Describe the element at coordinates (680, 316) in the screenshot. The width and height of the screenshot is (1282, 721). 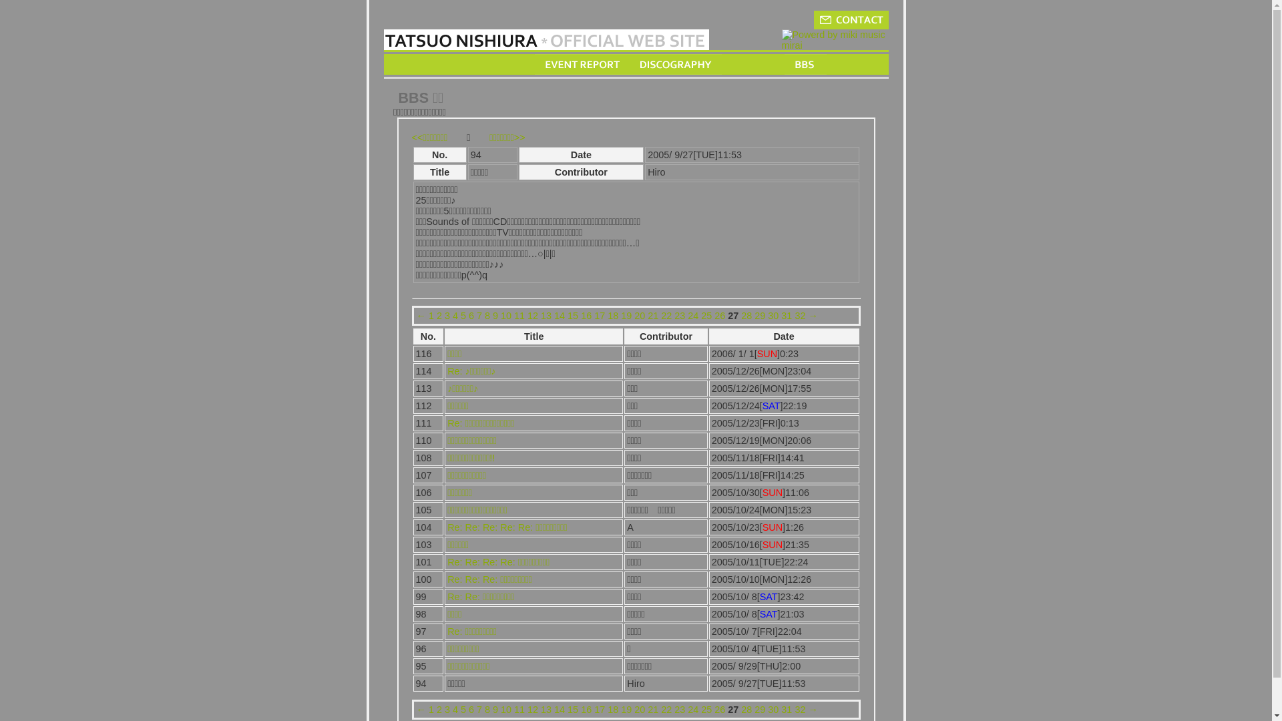
I see `23` at that location.